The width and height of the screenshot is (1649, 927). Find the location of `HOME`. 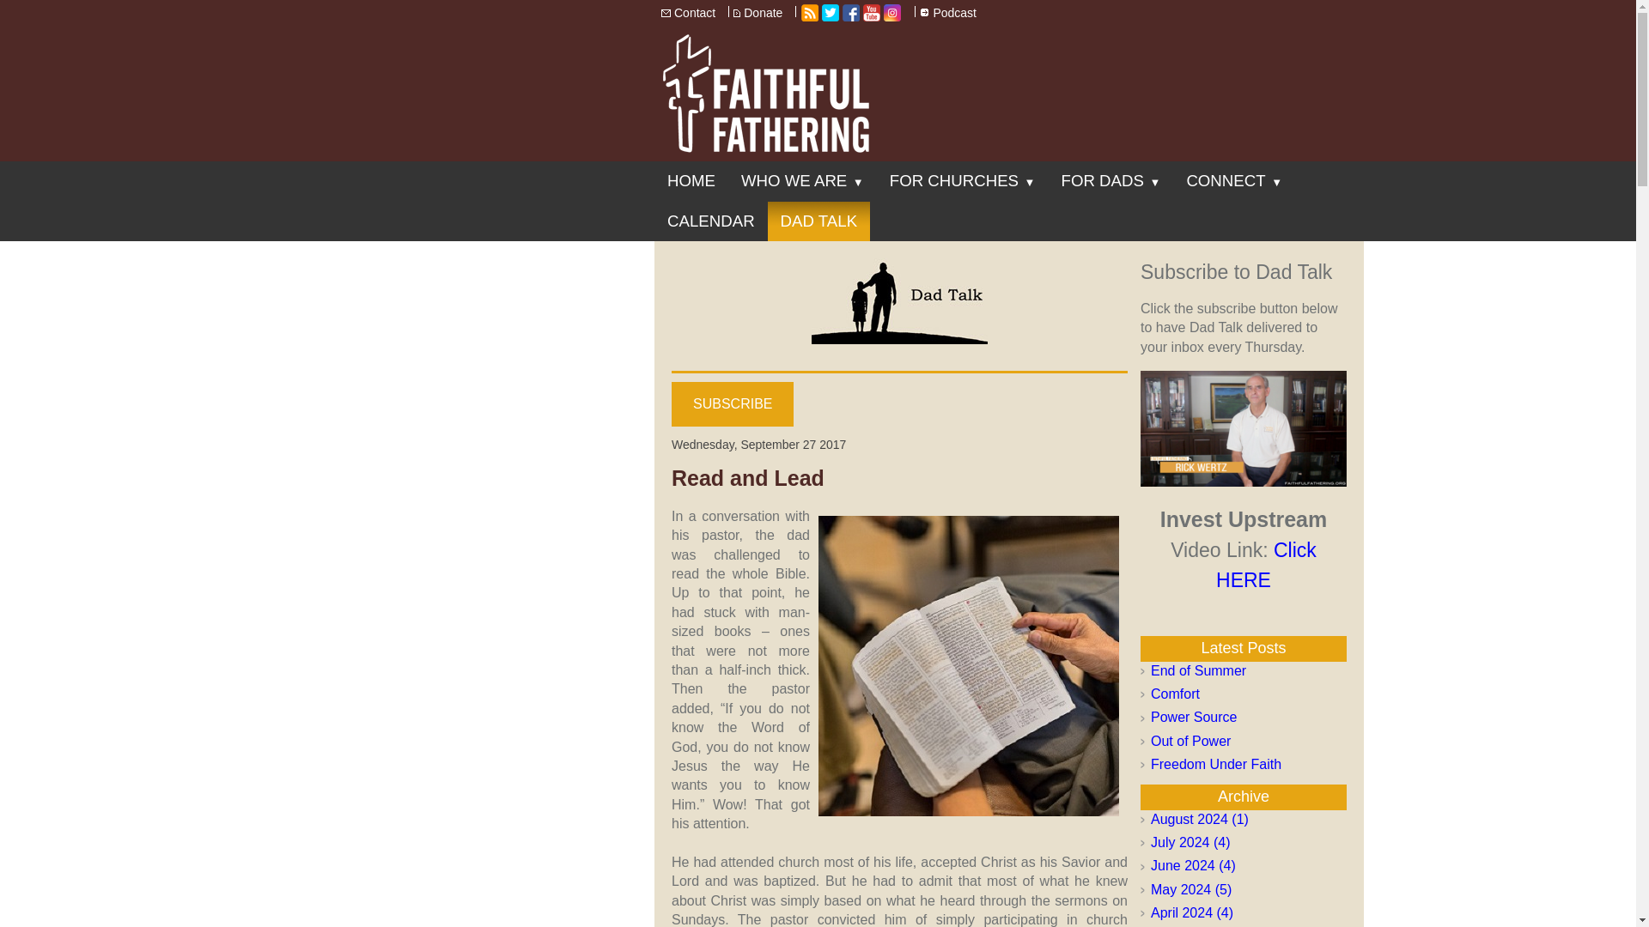

HOME is located at coordinates (691, 180).